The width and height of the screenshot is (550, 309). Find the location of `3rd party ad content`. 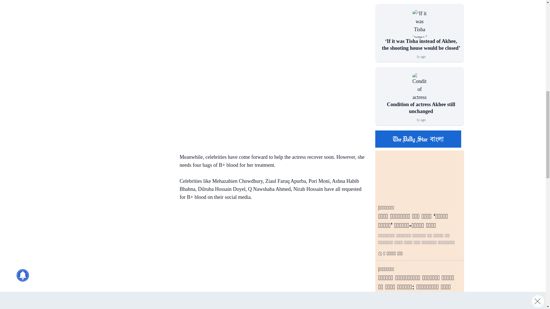

3rd party ad content is located at coordinates (270, 33).